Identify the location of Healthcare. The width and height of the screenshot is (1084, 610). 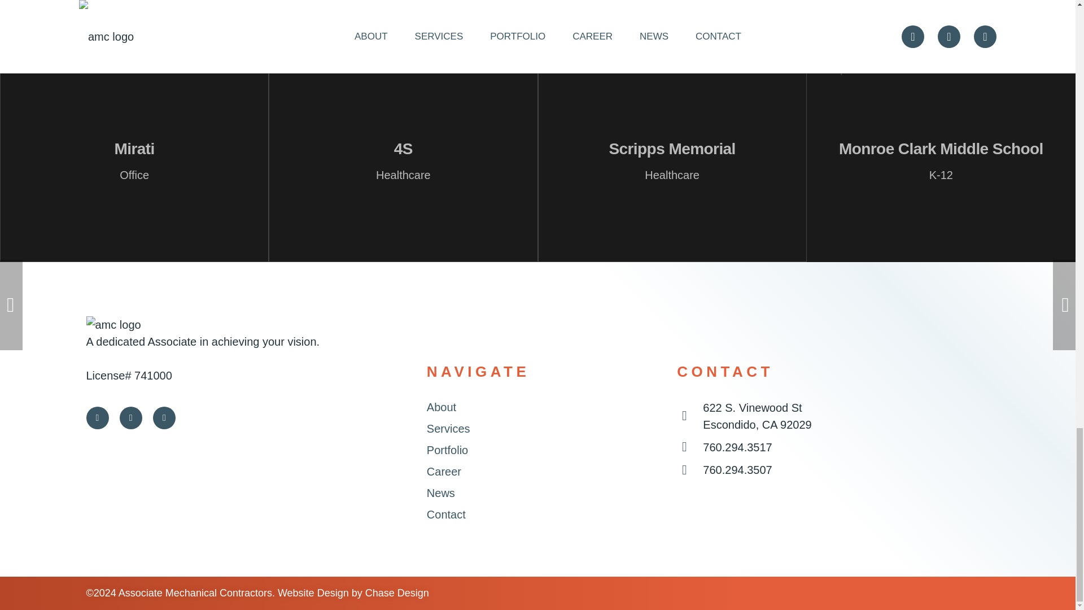
(672, 175).